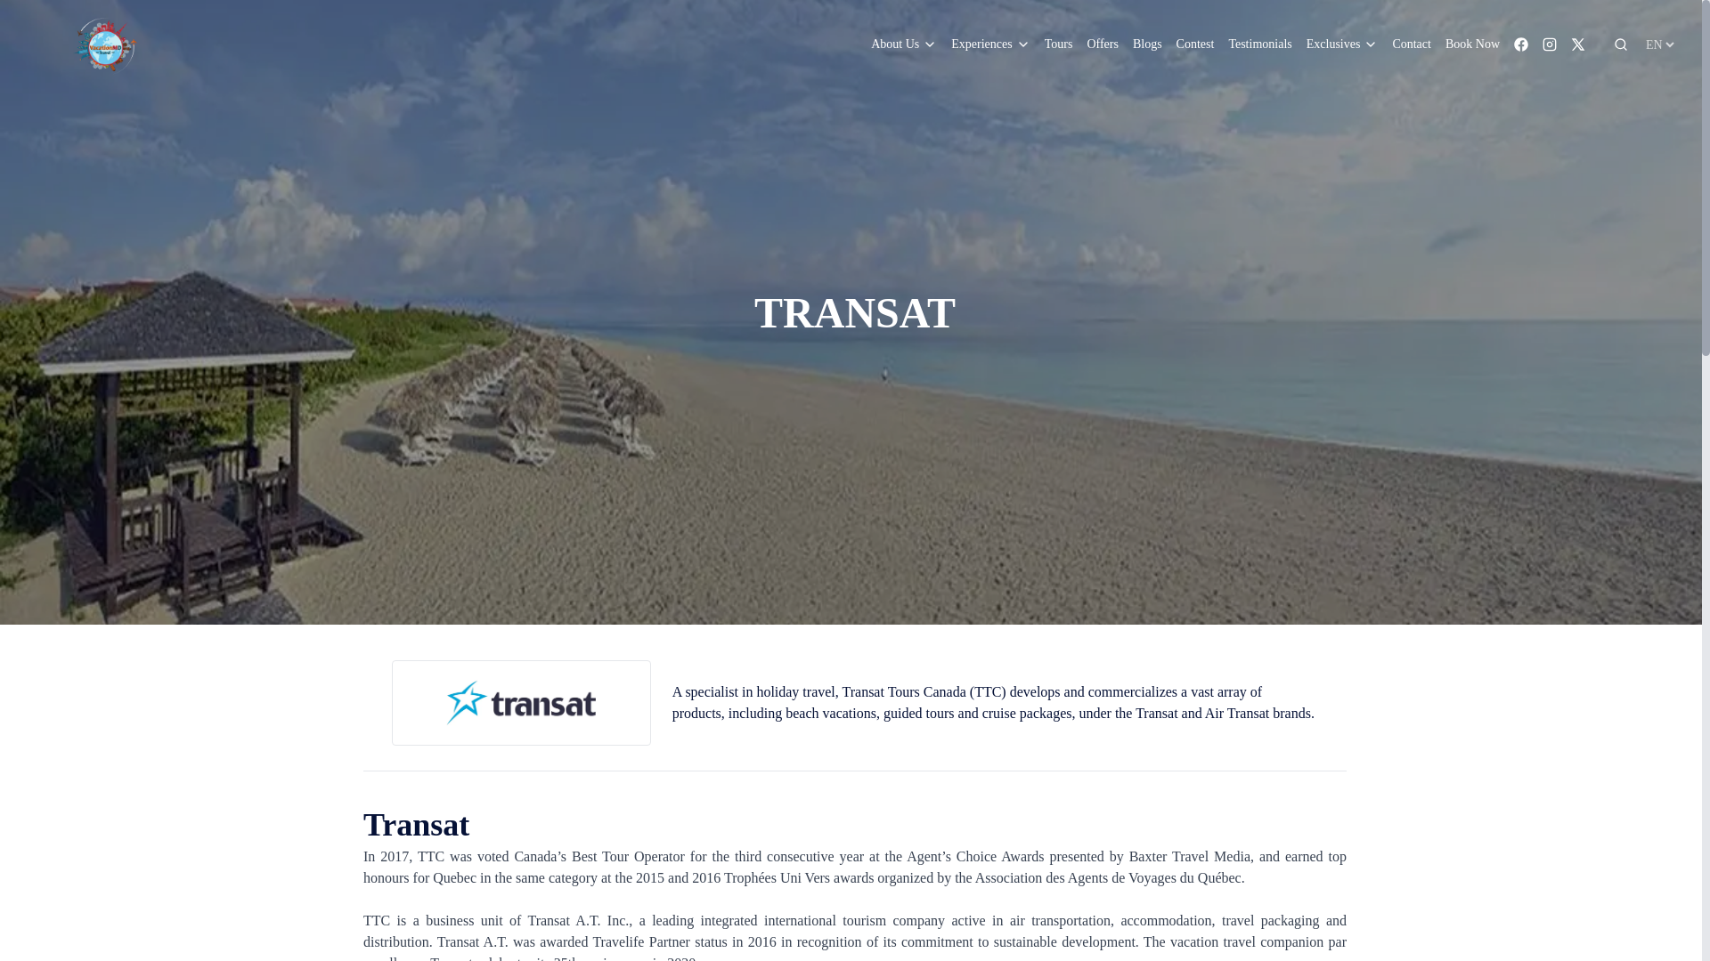  What do you see at coordinates (989, 44) in the screenshot?
I see `Experiences` at bounding box center [989, 44].